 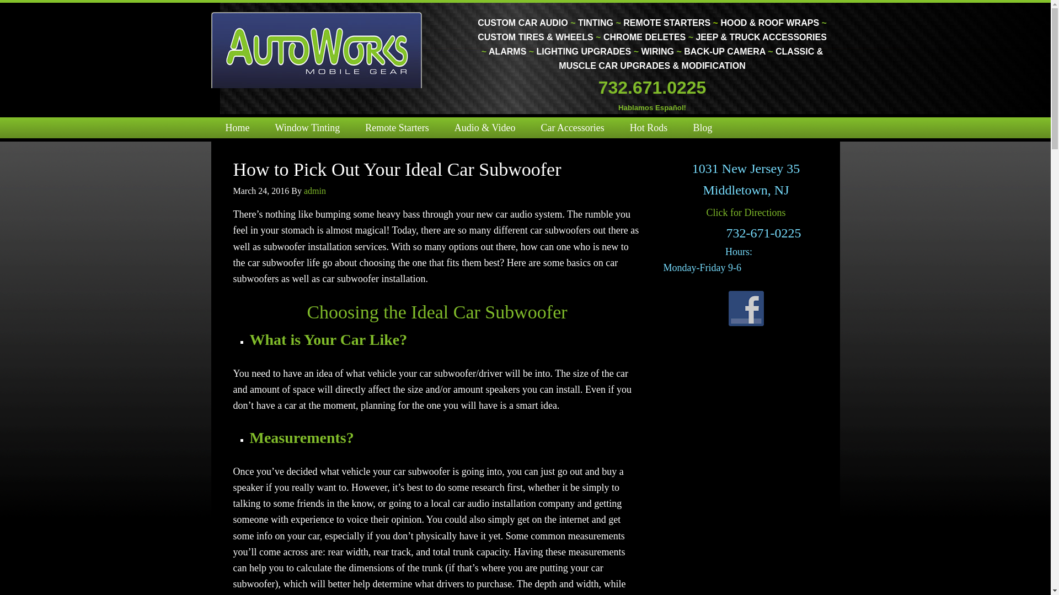 I want to click on Remote Starters, so click(x=397, y=127).